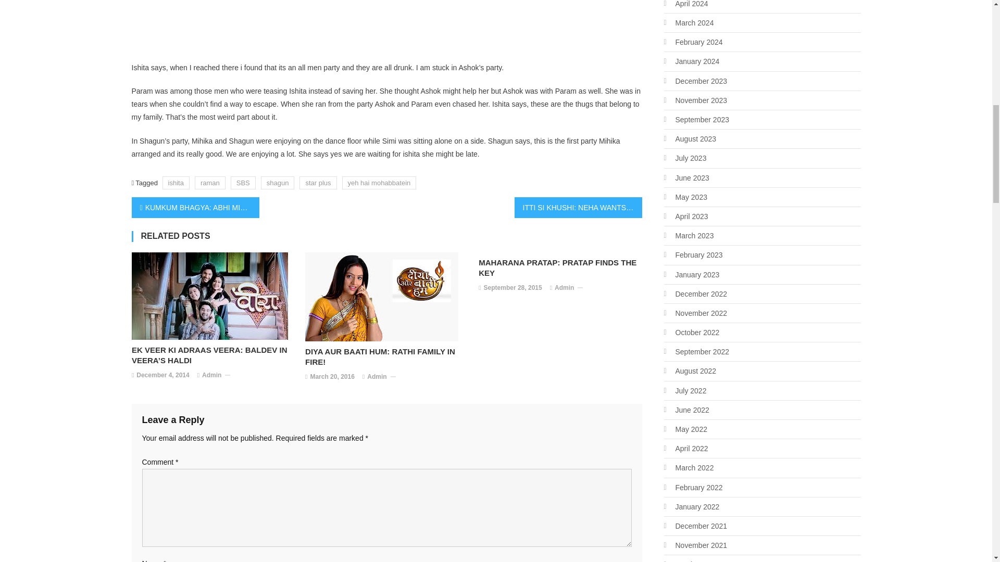 This screenshot has height=562, width=1000. Describe the element at coordinates (376, 377) in the screenshot. I see `Admin` at that location.